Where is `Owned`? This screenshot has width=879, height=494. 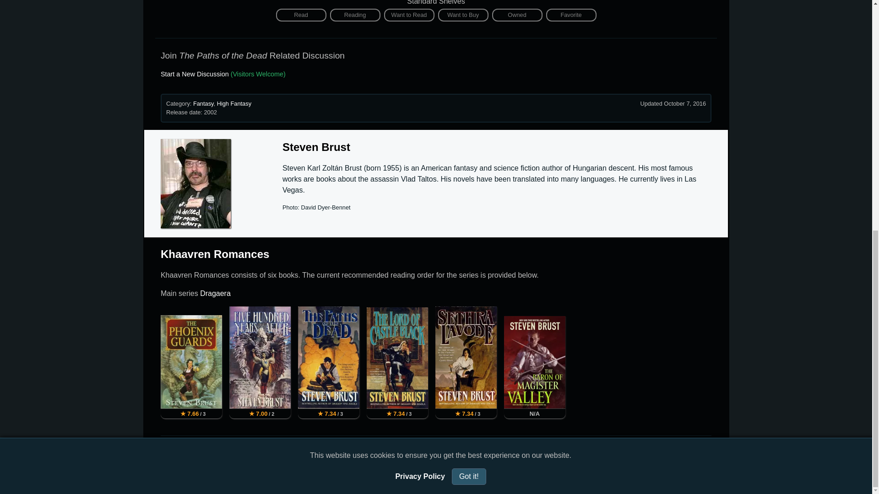 Owned is located at coordinates (516, 15).